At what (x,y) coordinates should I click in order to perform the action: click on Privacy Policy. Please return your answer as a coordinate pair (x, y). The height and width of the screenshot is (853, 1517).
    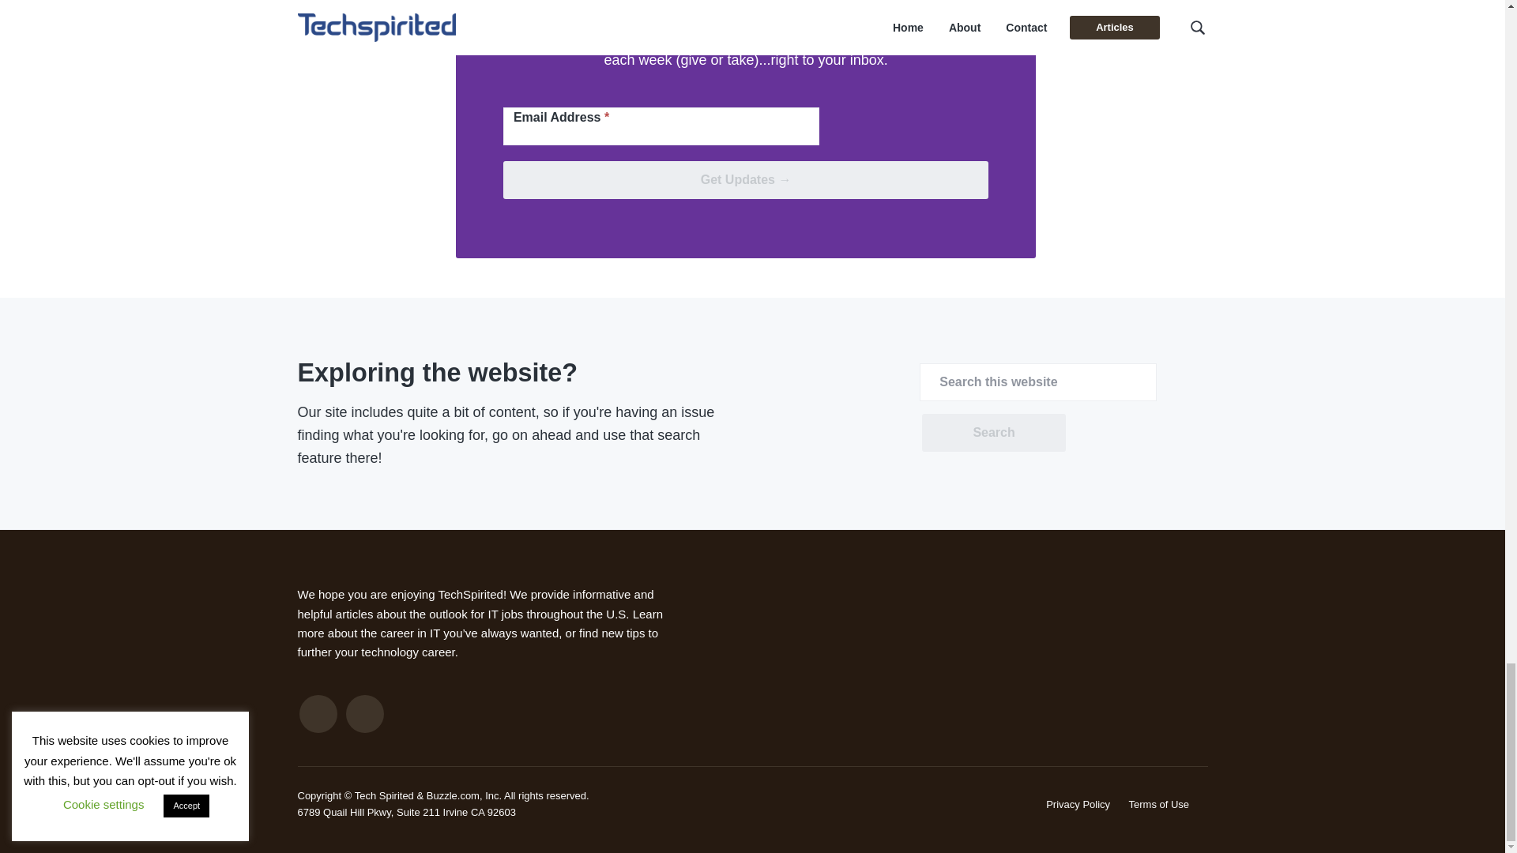
    Looking at the image, I should click on (1078, 804).